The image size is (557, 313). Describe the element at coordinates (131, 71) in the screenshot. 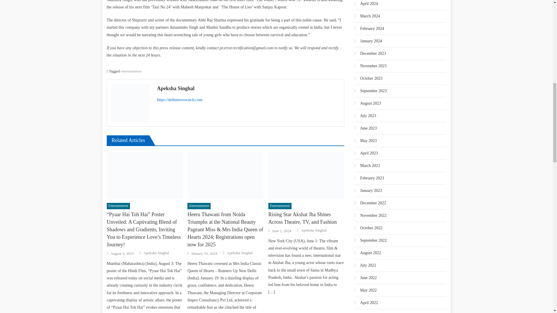

I see `entertainment` at that location.